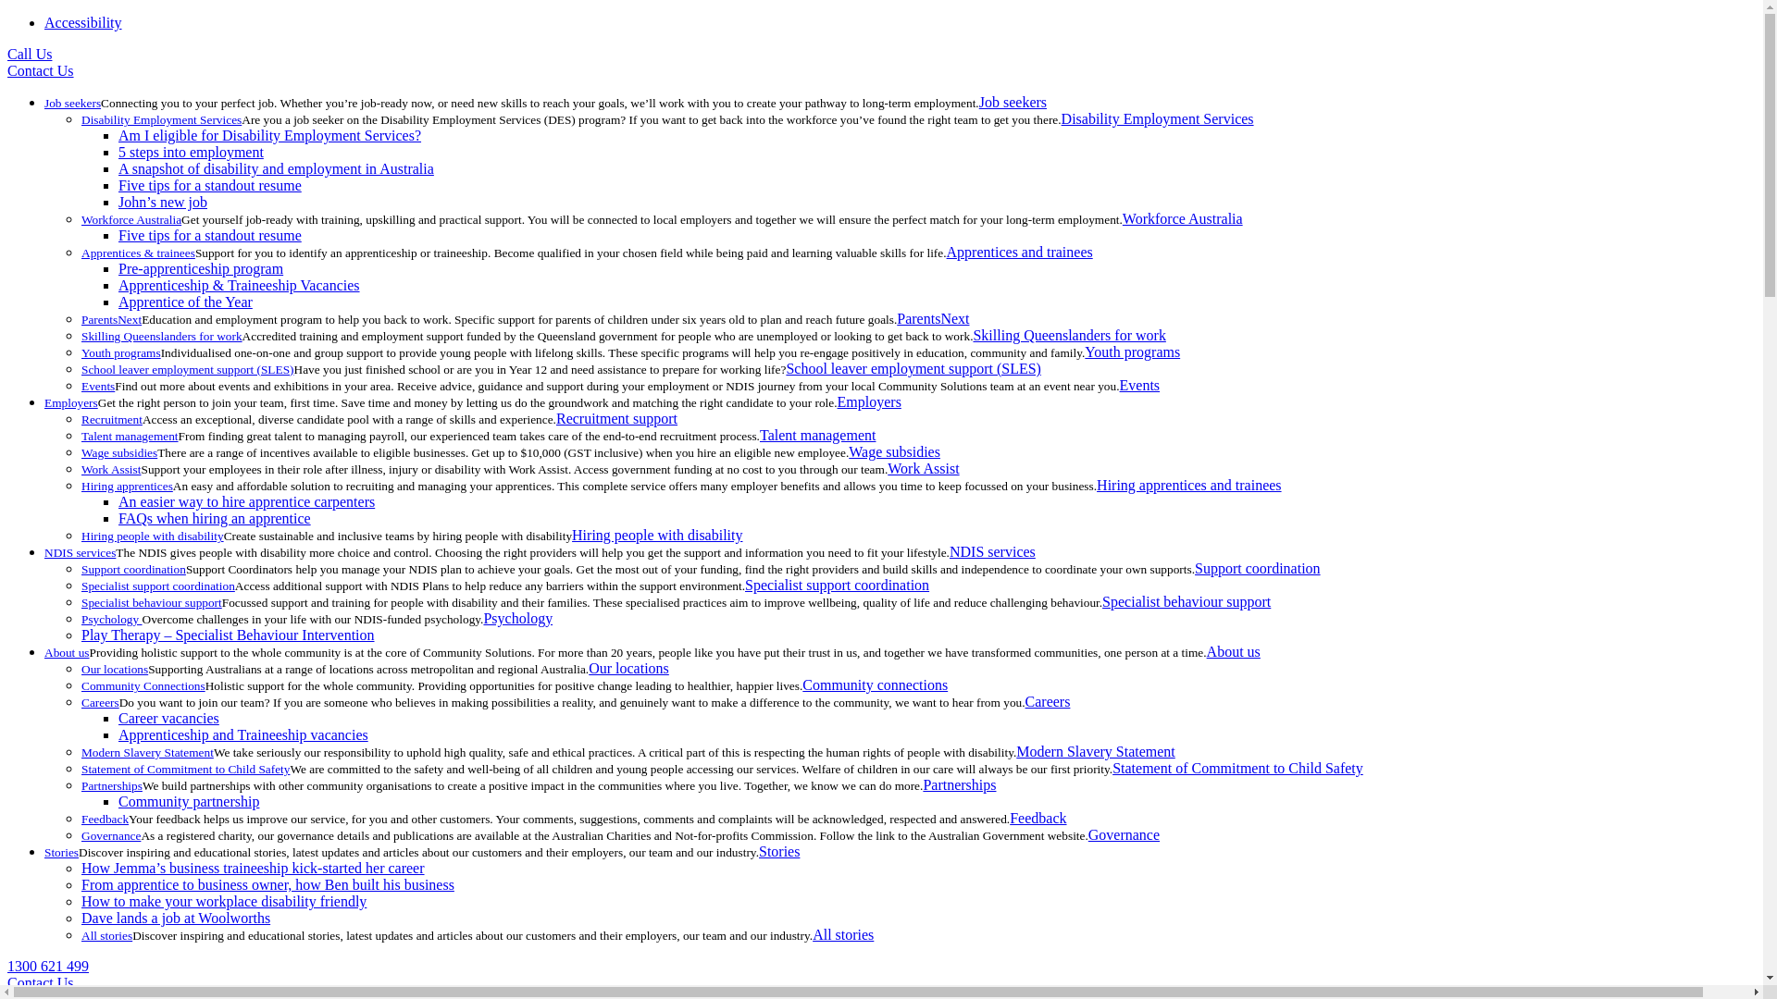  I want to click on Statement of Commitment to Child Safety, so click(185, 770).